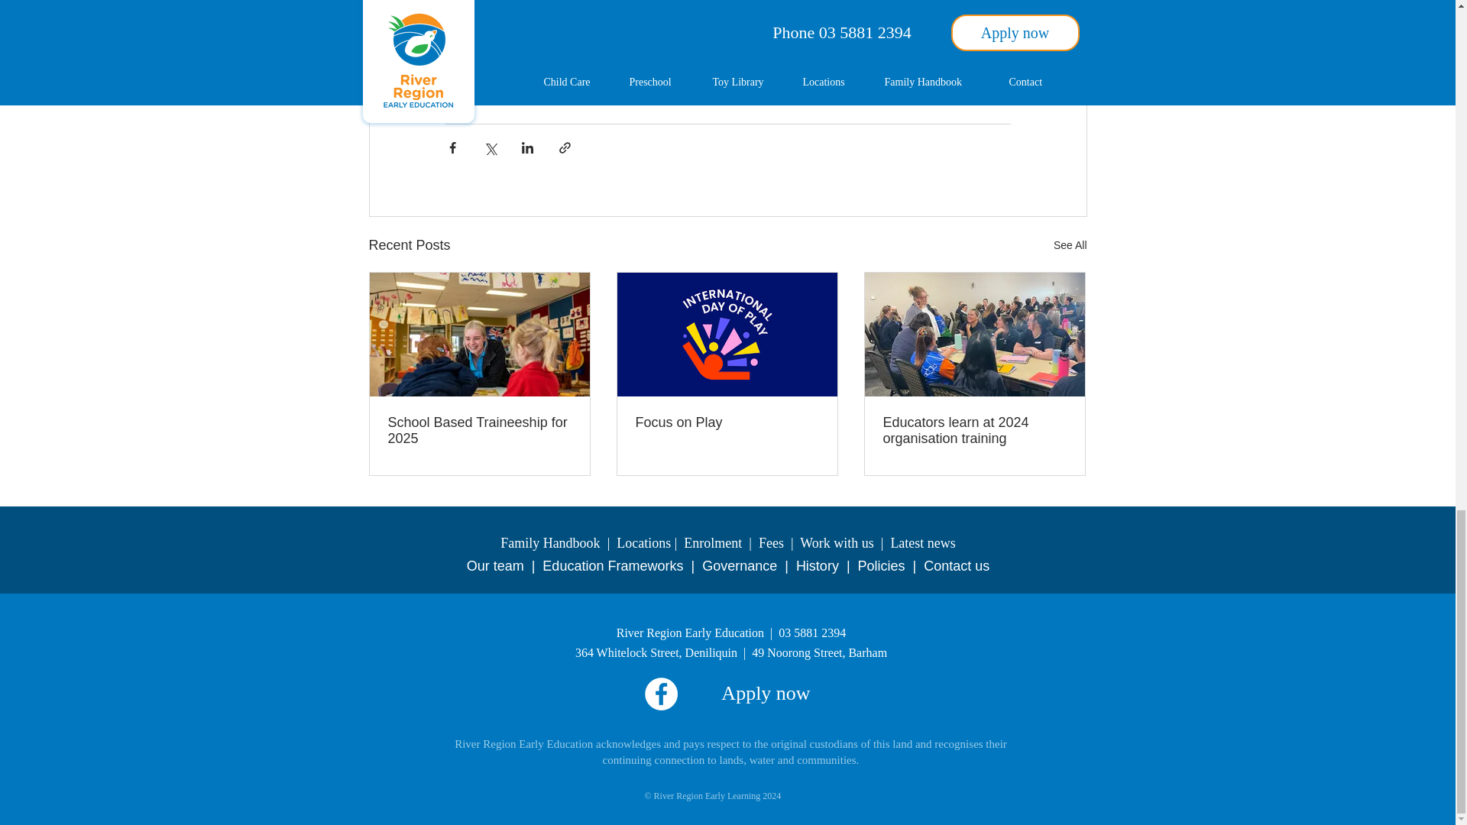 This screenshot has height=825, width=1467. Describe the element at coordinates (727, 422) in the screenshot. I see `Focus on Play` at that location.